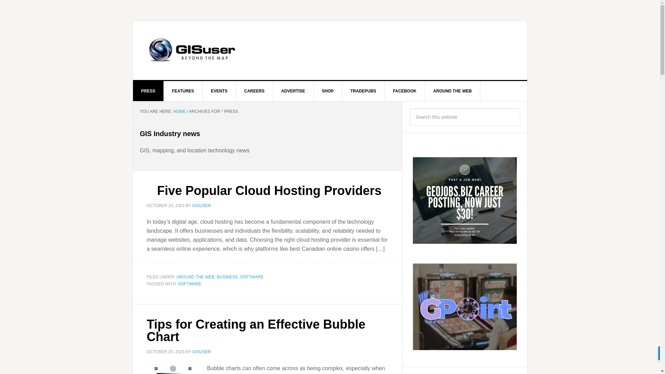  I want to click on SOFTWARE, so click(190, 284).